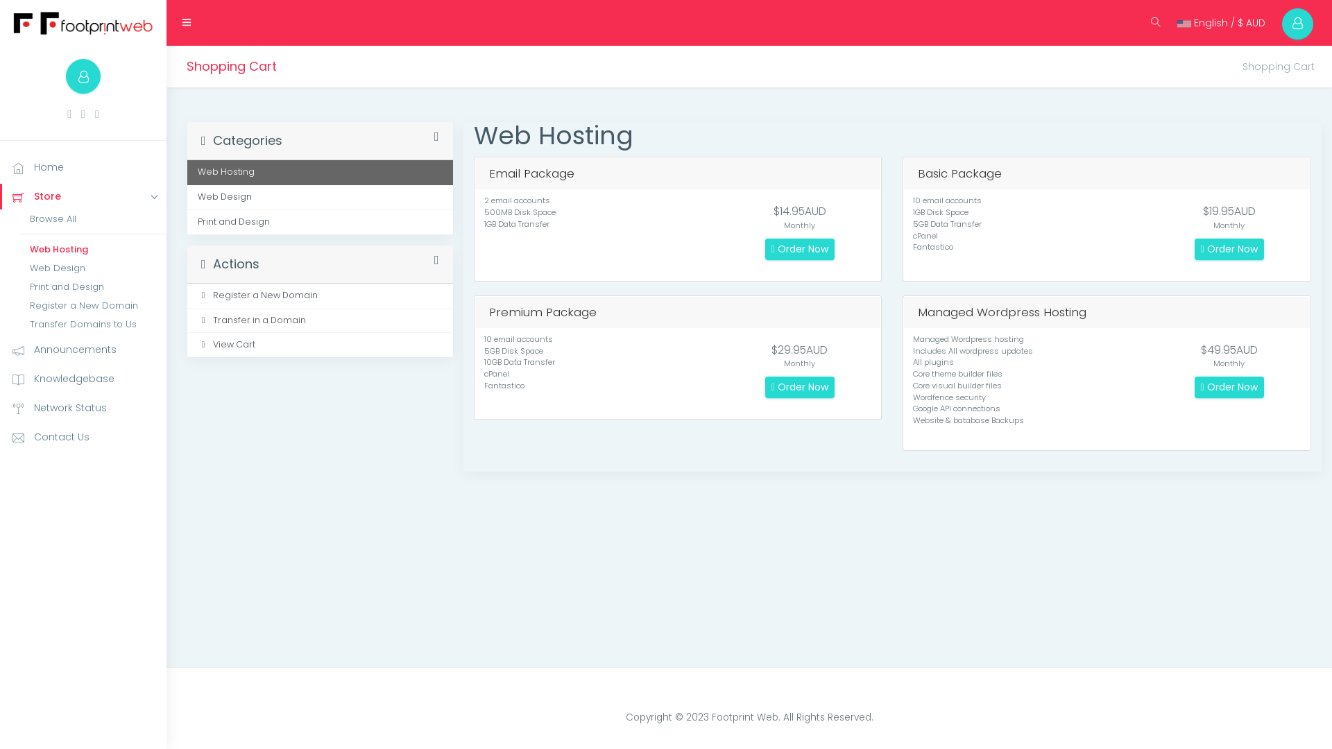  Describe the element at coordinates (93, 287) in the screenshot. I see `Print and Design` at that location.